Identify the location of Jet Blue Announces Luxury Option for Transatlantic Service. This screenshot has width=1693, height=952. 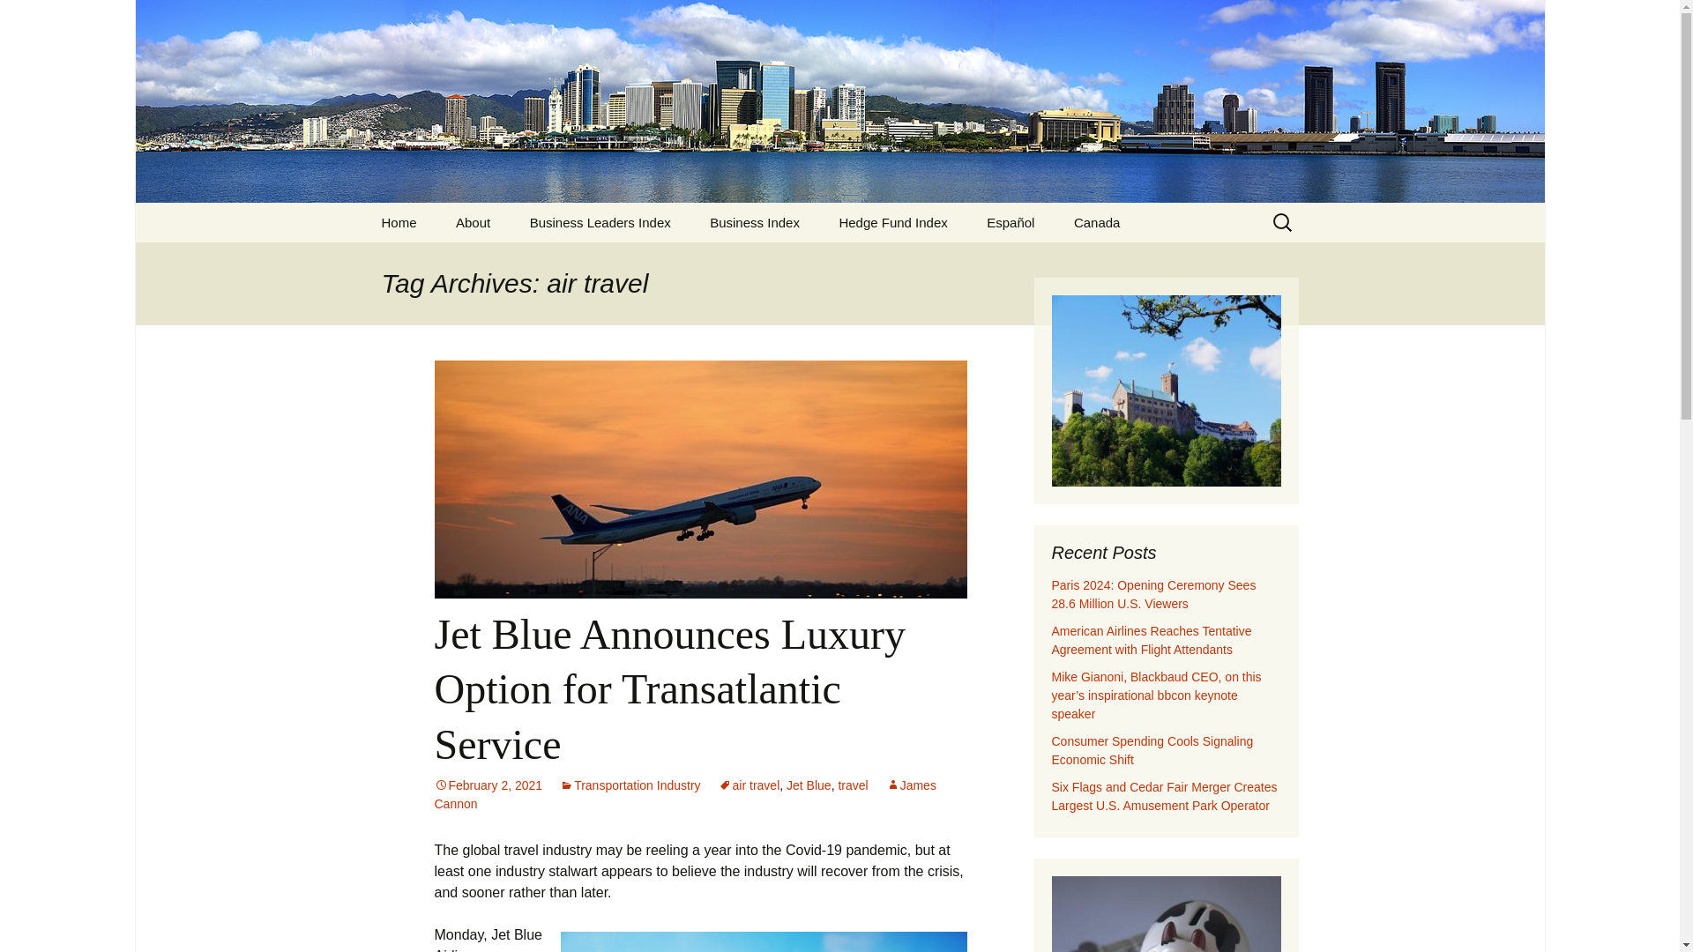
(669, 689).